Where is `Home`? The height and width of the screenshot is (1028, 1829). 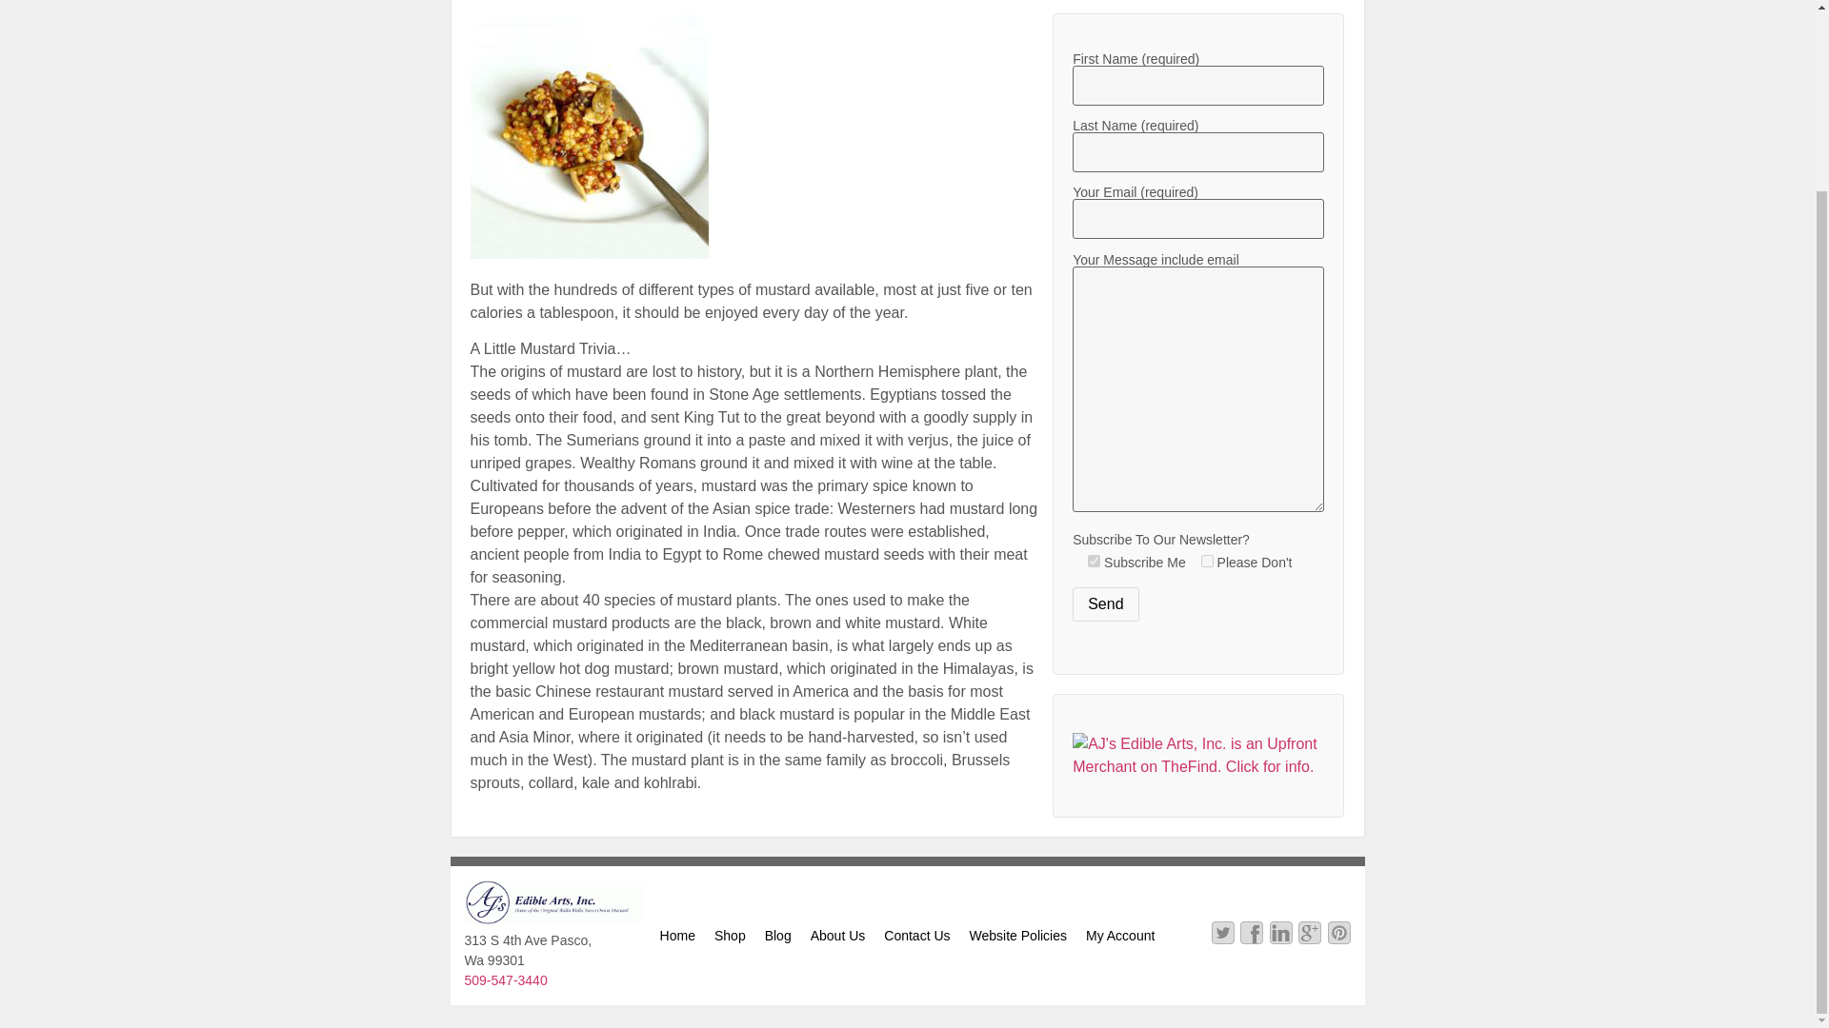 Home is located at coordinates (677, 936).